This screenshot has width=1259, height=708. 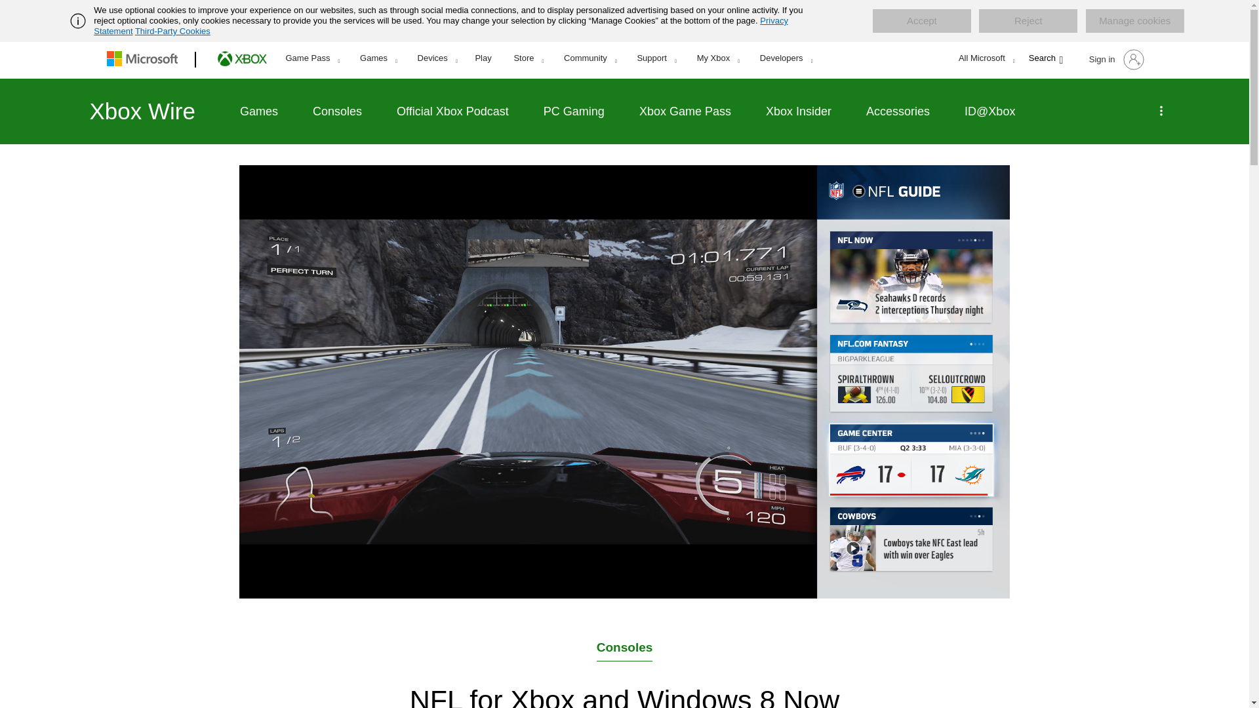 I want to click on Reject, so click(x=1028, y=21).